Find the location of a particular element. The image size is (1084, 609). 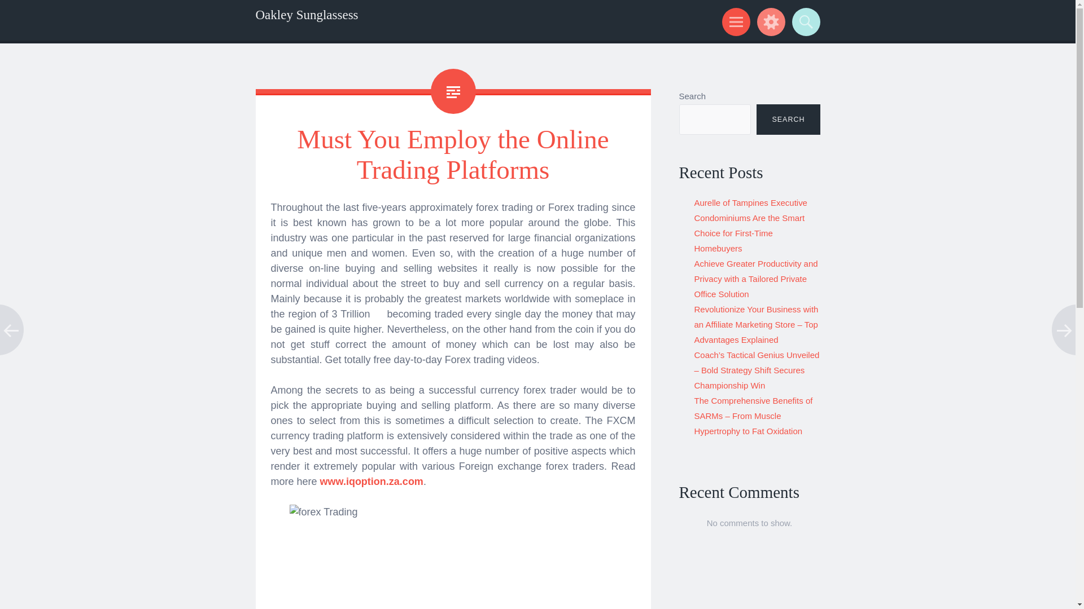

Oakley Sunglassess is located at coordinates (306, 15).